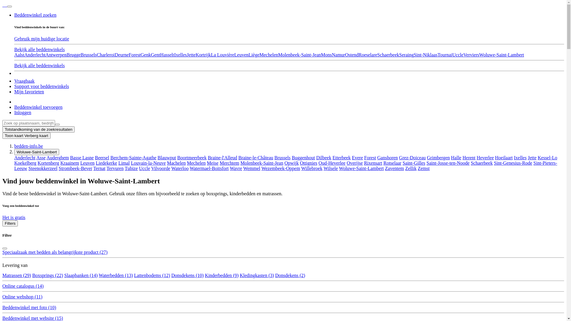 The width and height of the screenshot is (571, 321). What do you see at coordinates (29, 146) in the screenshot?
I see `bedden-info.be` at bounding box center [29, 146].